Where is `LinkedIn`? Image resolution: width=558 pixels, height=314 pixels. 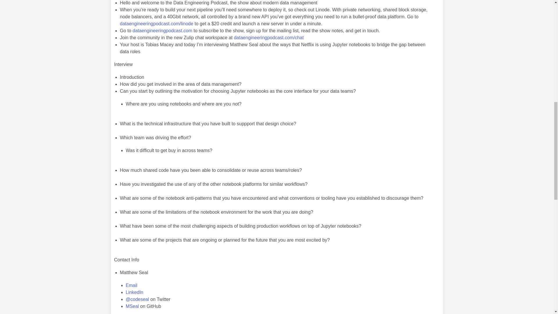 LinkedIn is located at coordinates (134, 292).